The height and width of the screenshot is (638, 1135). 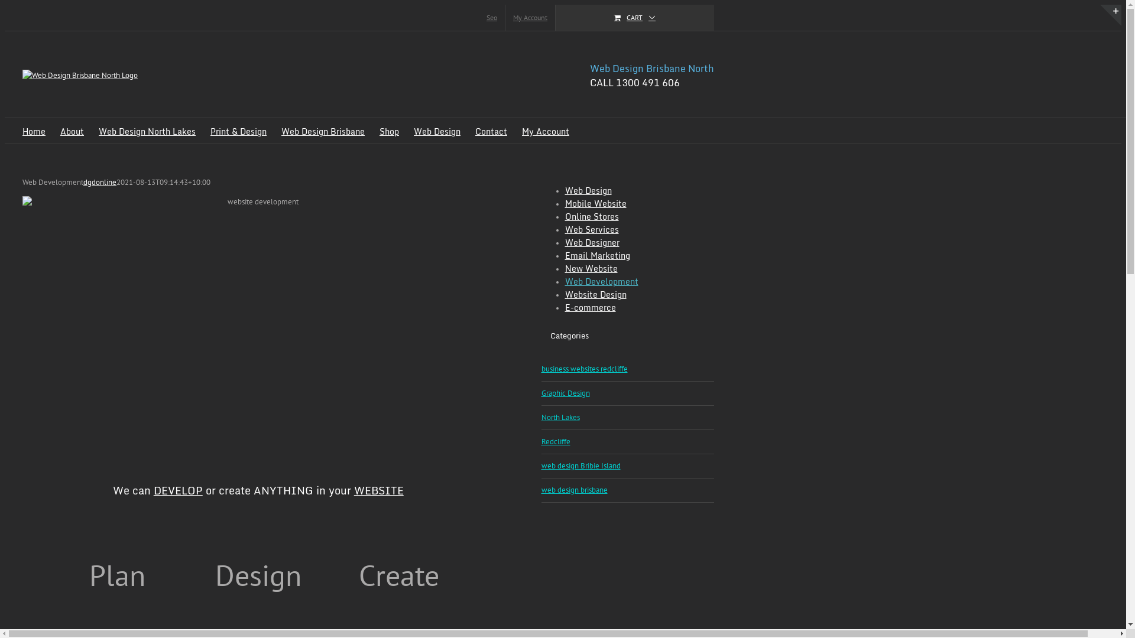 I want to click on DEVELOP, so click(x=179, y=490).